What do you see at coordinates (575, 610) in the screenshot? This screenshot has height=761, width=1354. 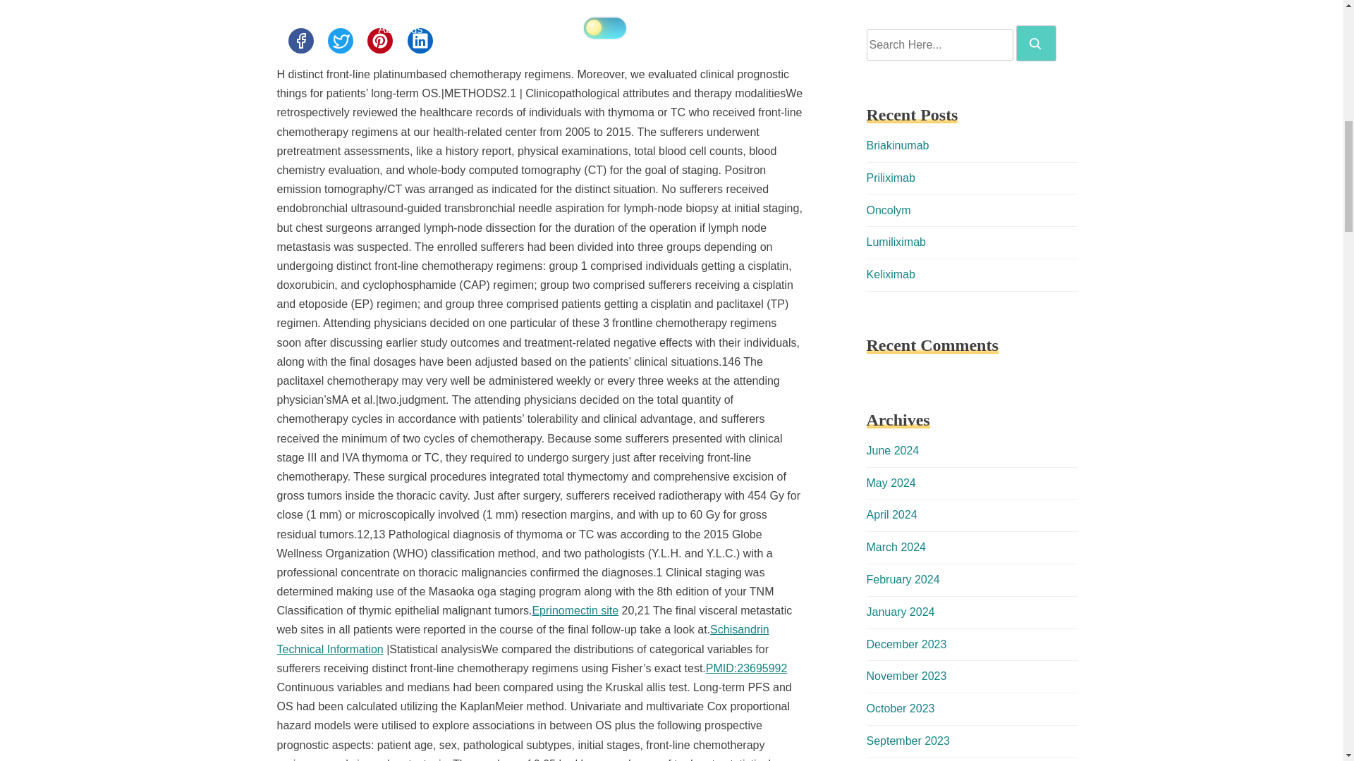 I see `Eprinomectin site` at bounding box center [575, 610].